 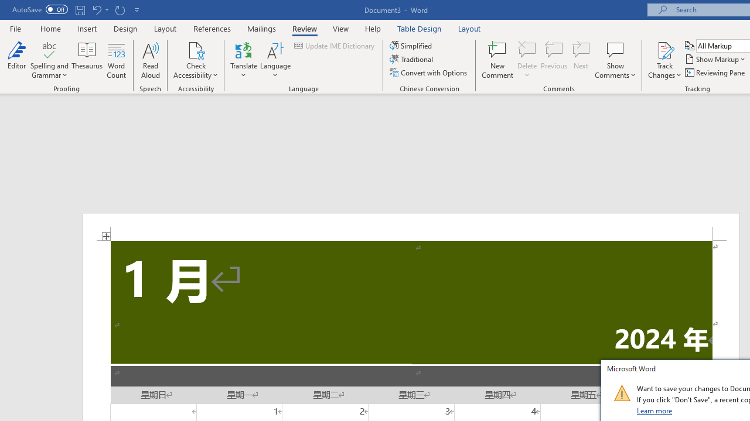 I want to click on Spelling and Grammar, so click(x=49, y=49).